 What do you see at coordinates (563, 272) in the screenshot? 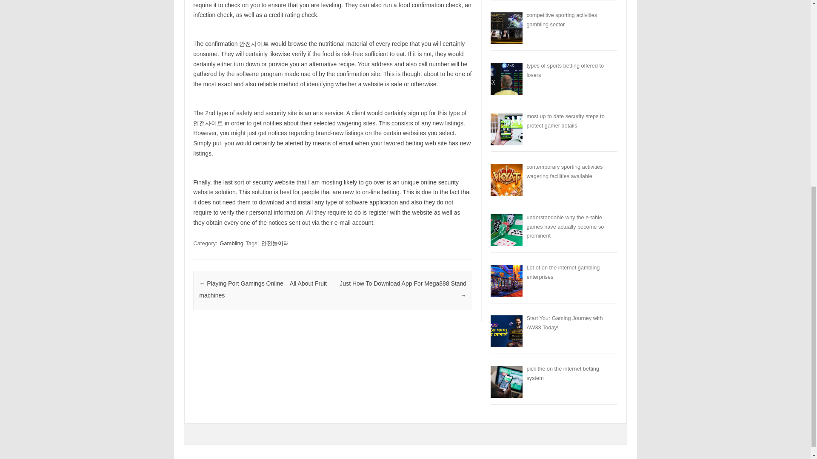
I see `Lot of on the internet gambling enterprises` at bounding box center [563, 272].